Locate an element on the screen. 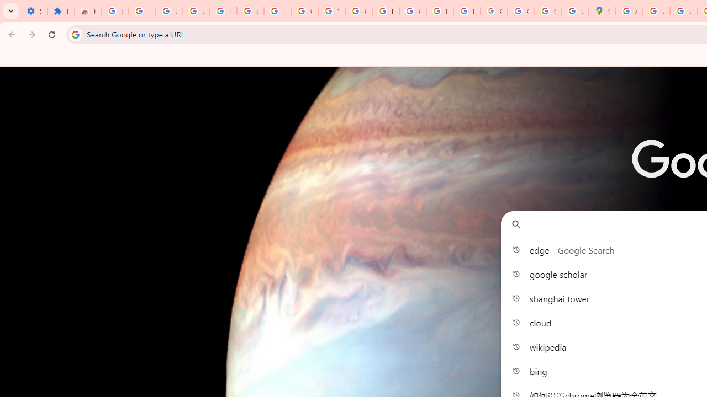 This screenshot has width=707, height=397. YouTube is located at coordinates (331, 11).